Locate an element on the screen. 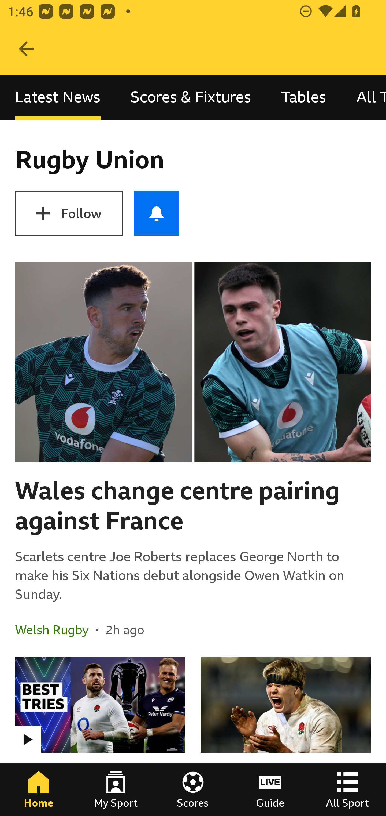 This screenshot has width=386, height=816. Scores is located at coordinates (193, 790).